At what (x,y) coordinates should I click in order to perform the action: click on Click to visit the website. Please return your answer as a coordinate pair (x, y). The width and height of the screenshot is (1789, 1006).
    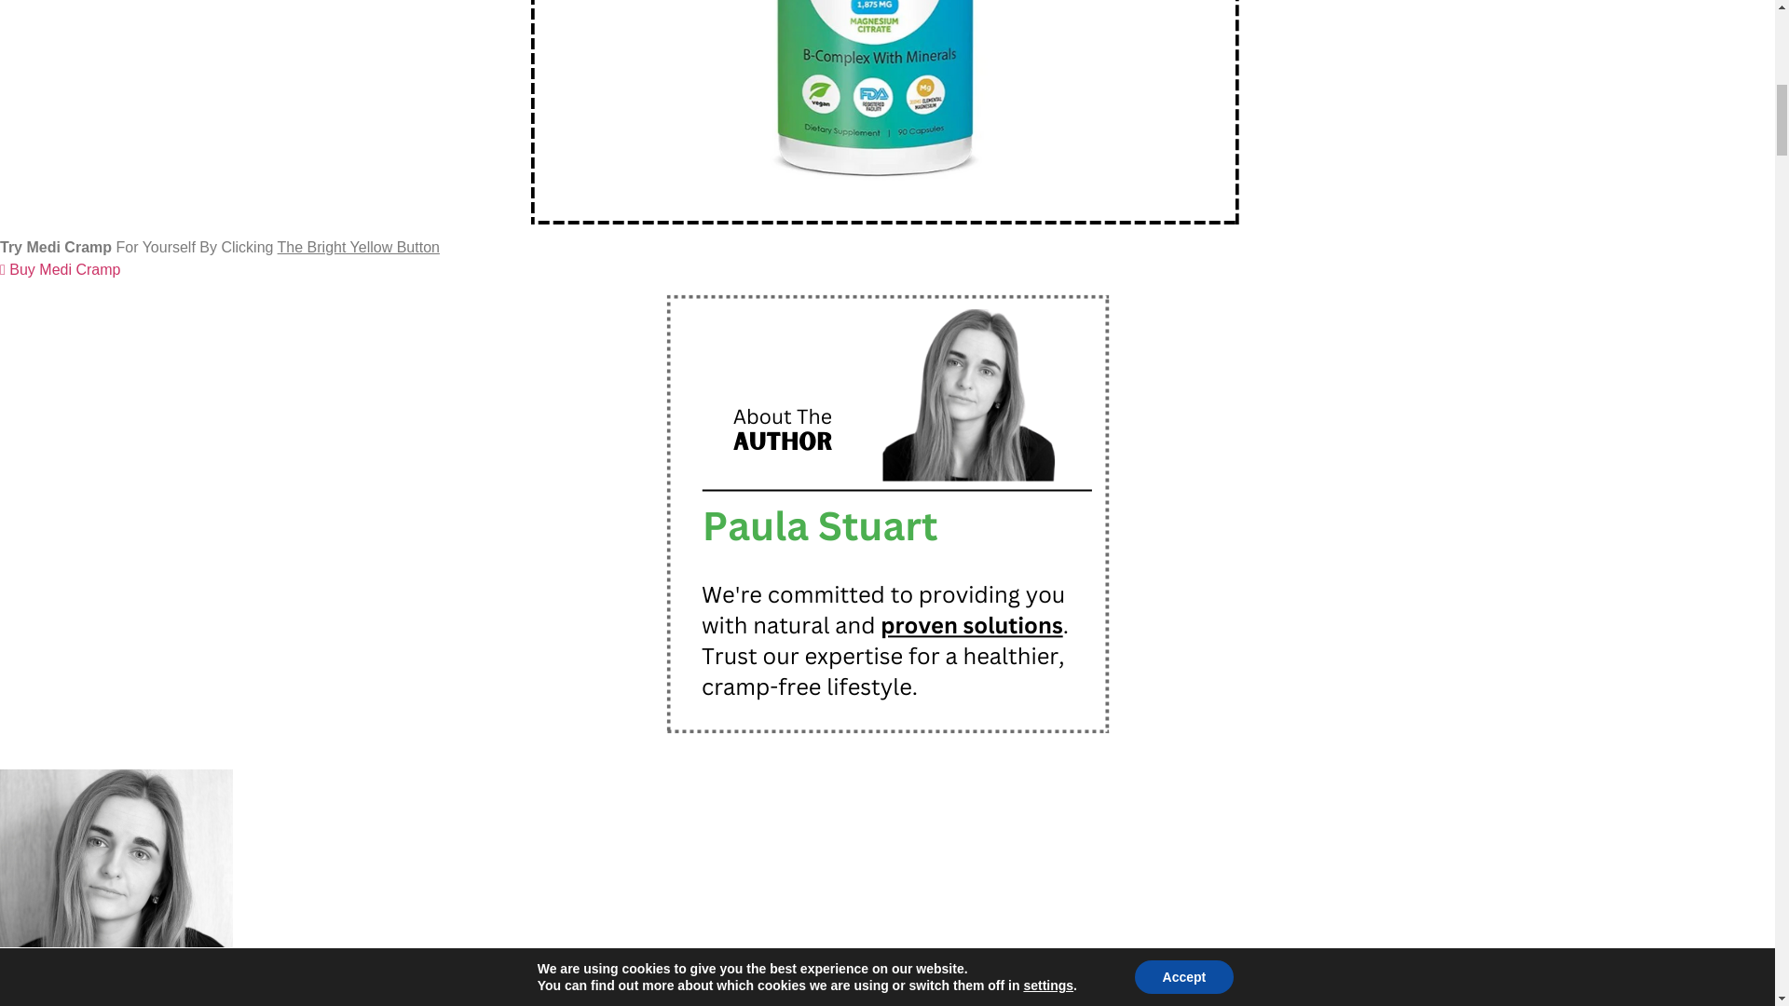
    Looking at the image, I should click on (60, 269).